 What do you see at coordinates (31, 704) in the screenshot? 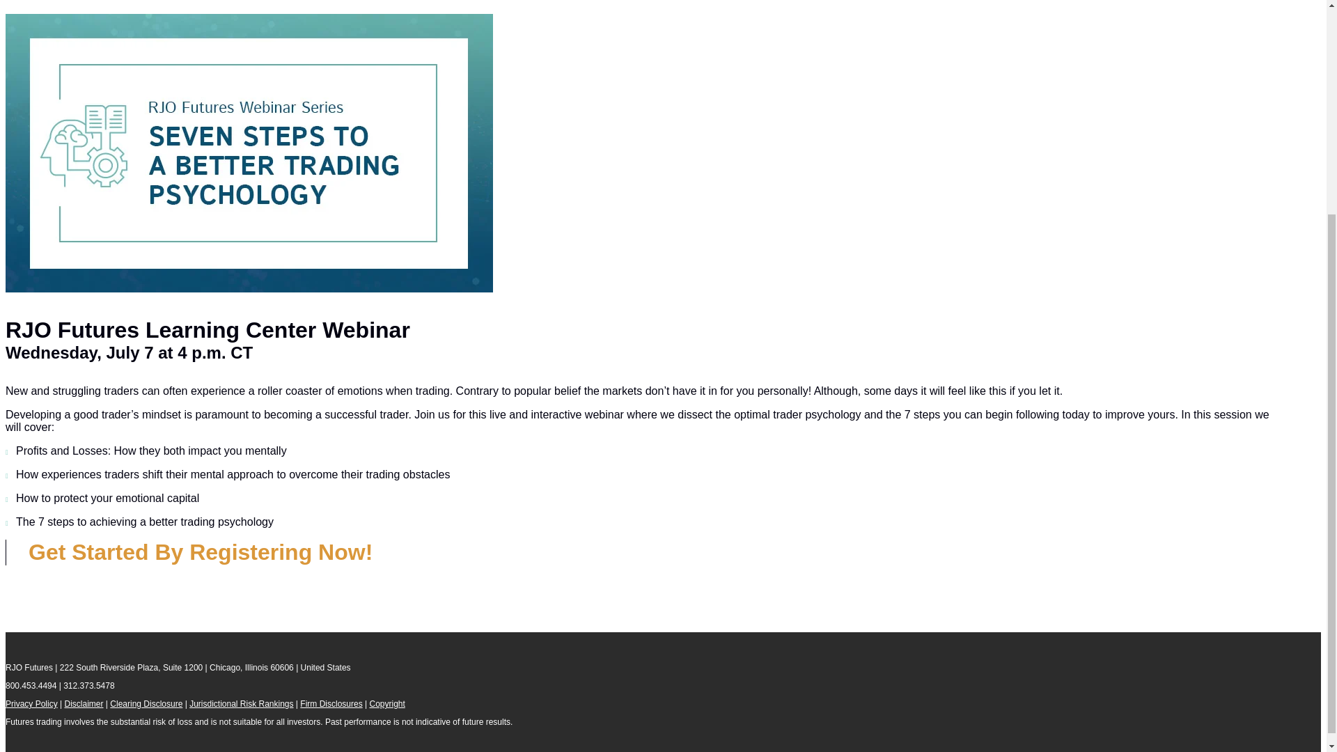
I see `Privacy Policy` at bounding box center [31, 704].